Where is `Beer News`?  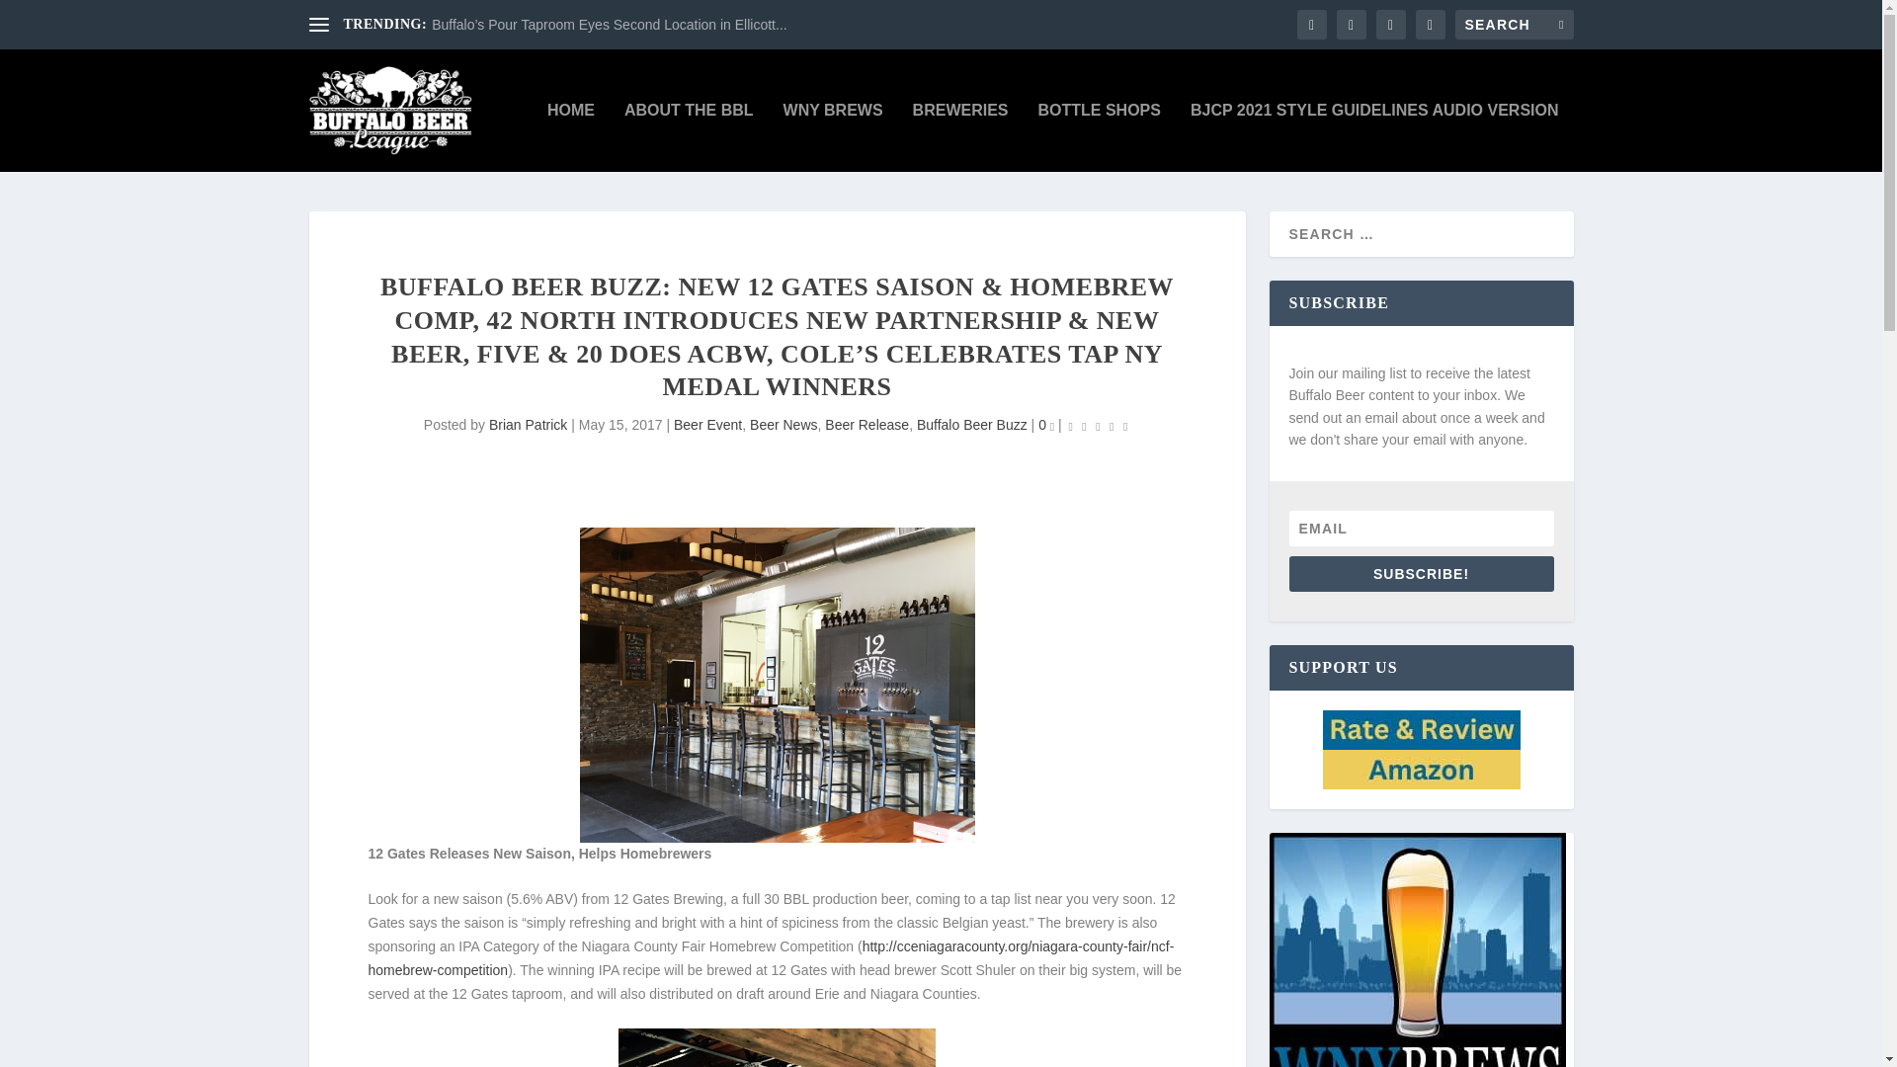 Beer News is located at coordinates (783, 425).